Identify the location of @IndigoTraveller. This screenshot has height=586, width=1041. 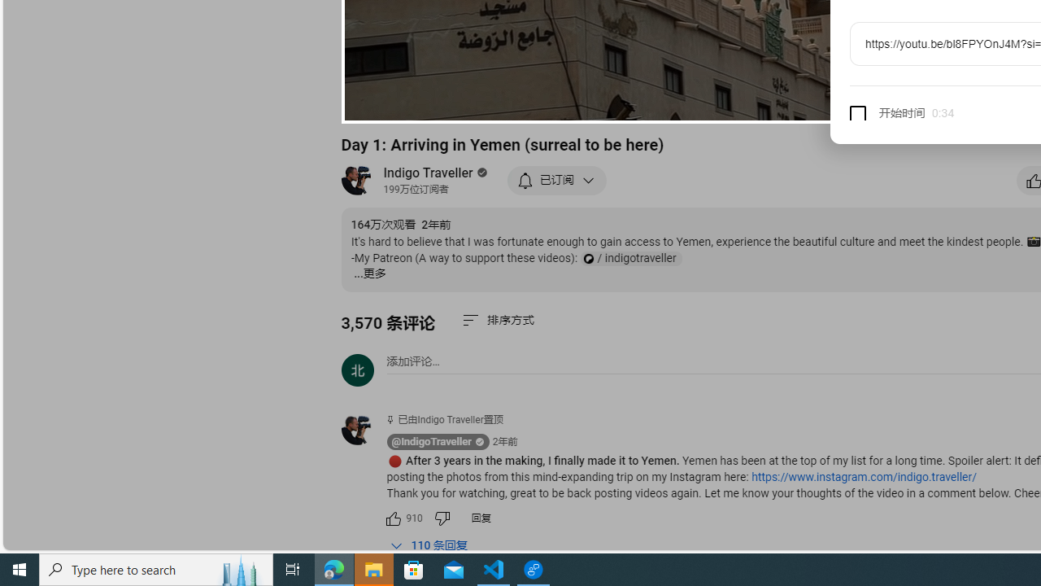
(431, 442).